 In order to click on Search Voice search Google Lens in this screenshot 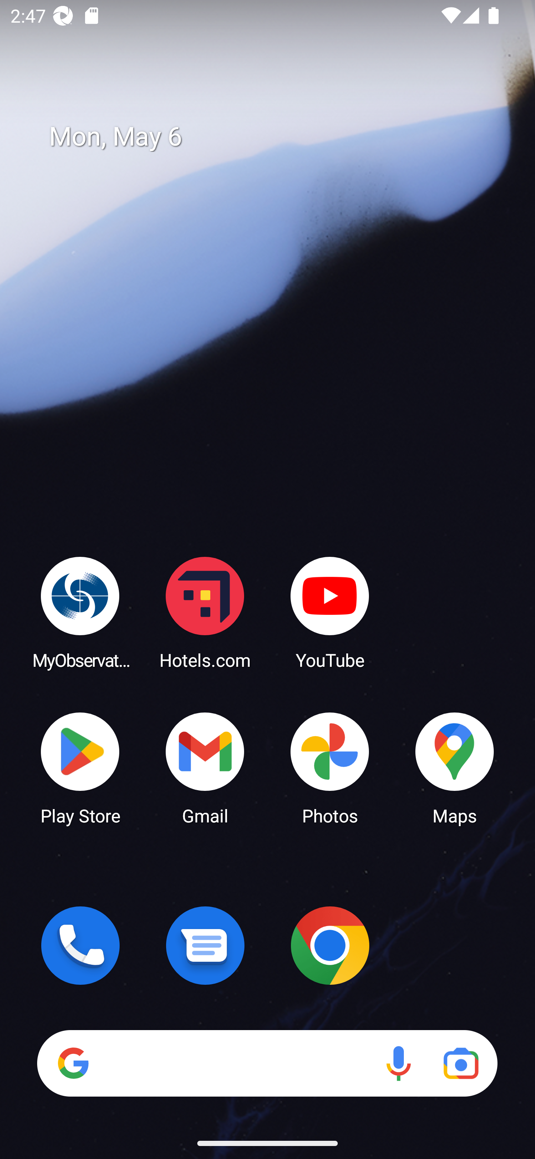, I will do `click(267, 1063)`.